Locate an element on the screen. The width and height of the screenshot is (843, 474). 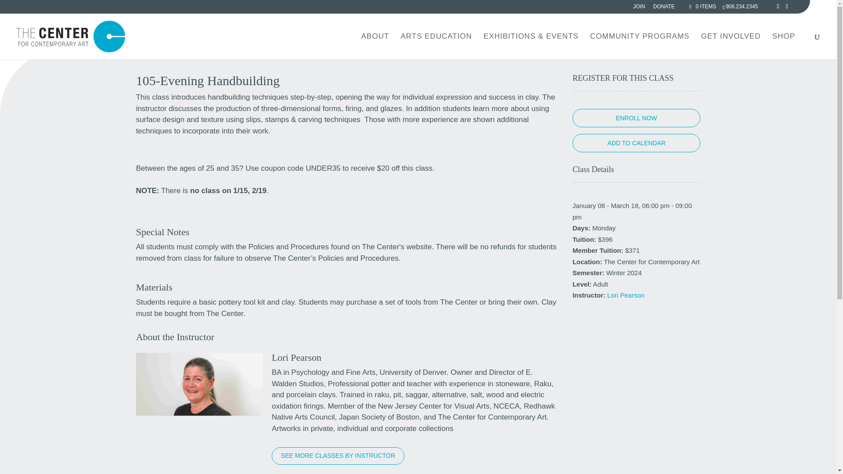
ARTS EDUCATION is located at coordinates (436, 47).